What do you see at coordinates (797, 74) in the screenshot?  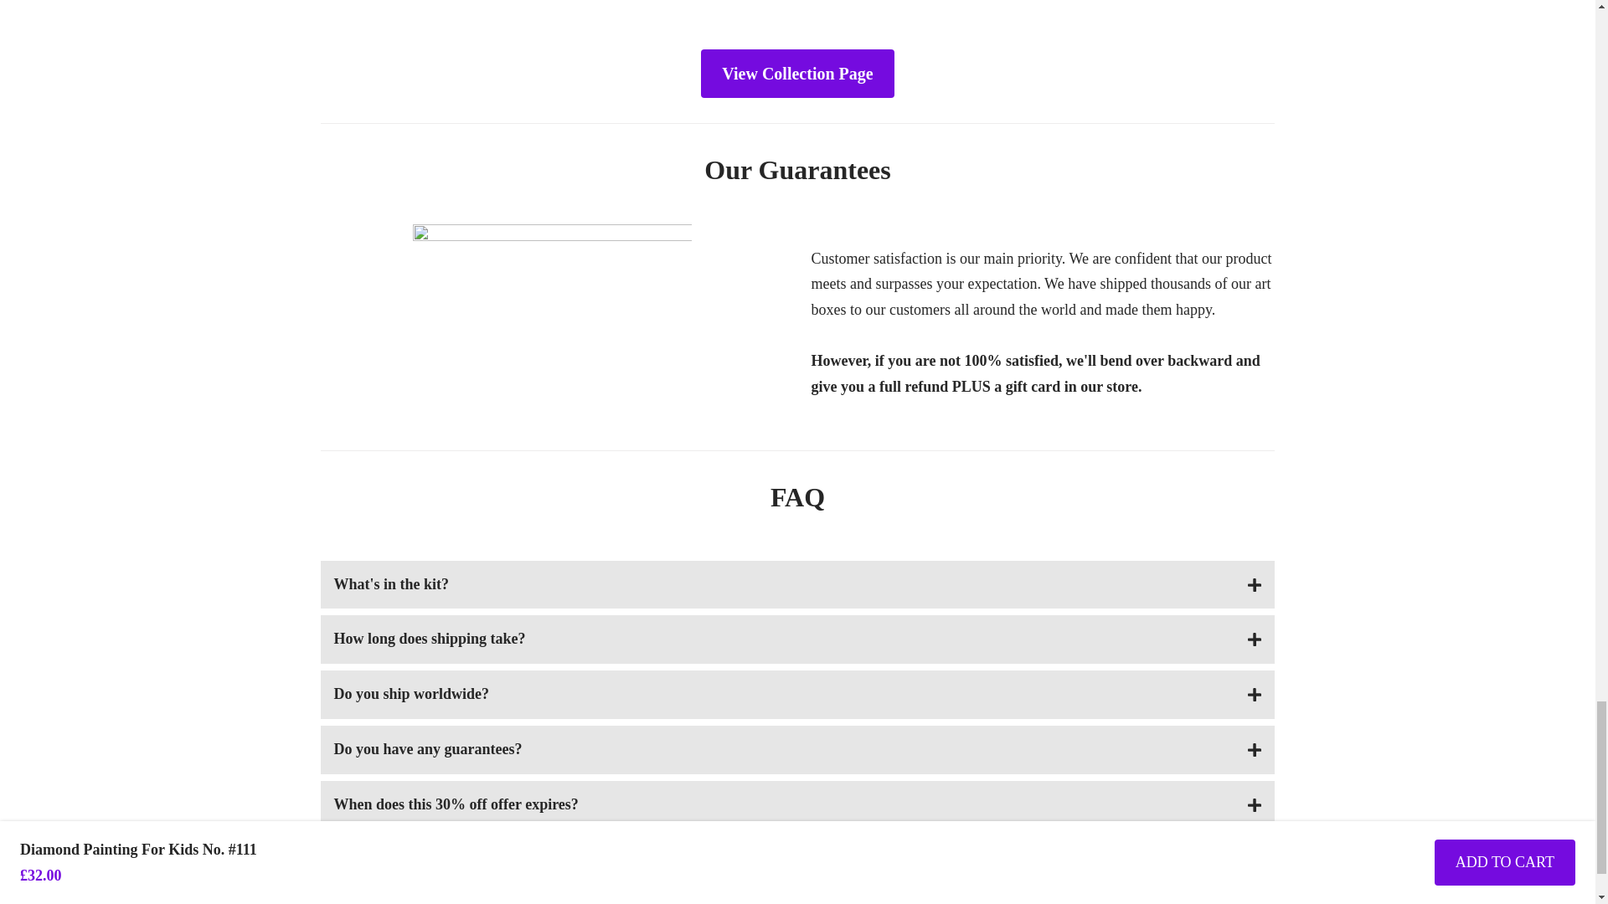 I see `View Collection Page` at bounding box center [797, 74].